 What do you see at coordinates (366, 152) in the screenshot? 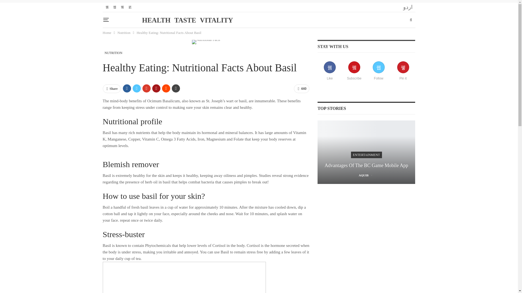
I see `Advantages of the BC Game Mobile App` at bounding box center [366, 152].